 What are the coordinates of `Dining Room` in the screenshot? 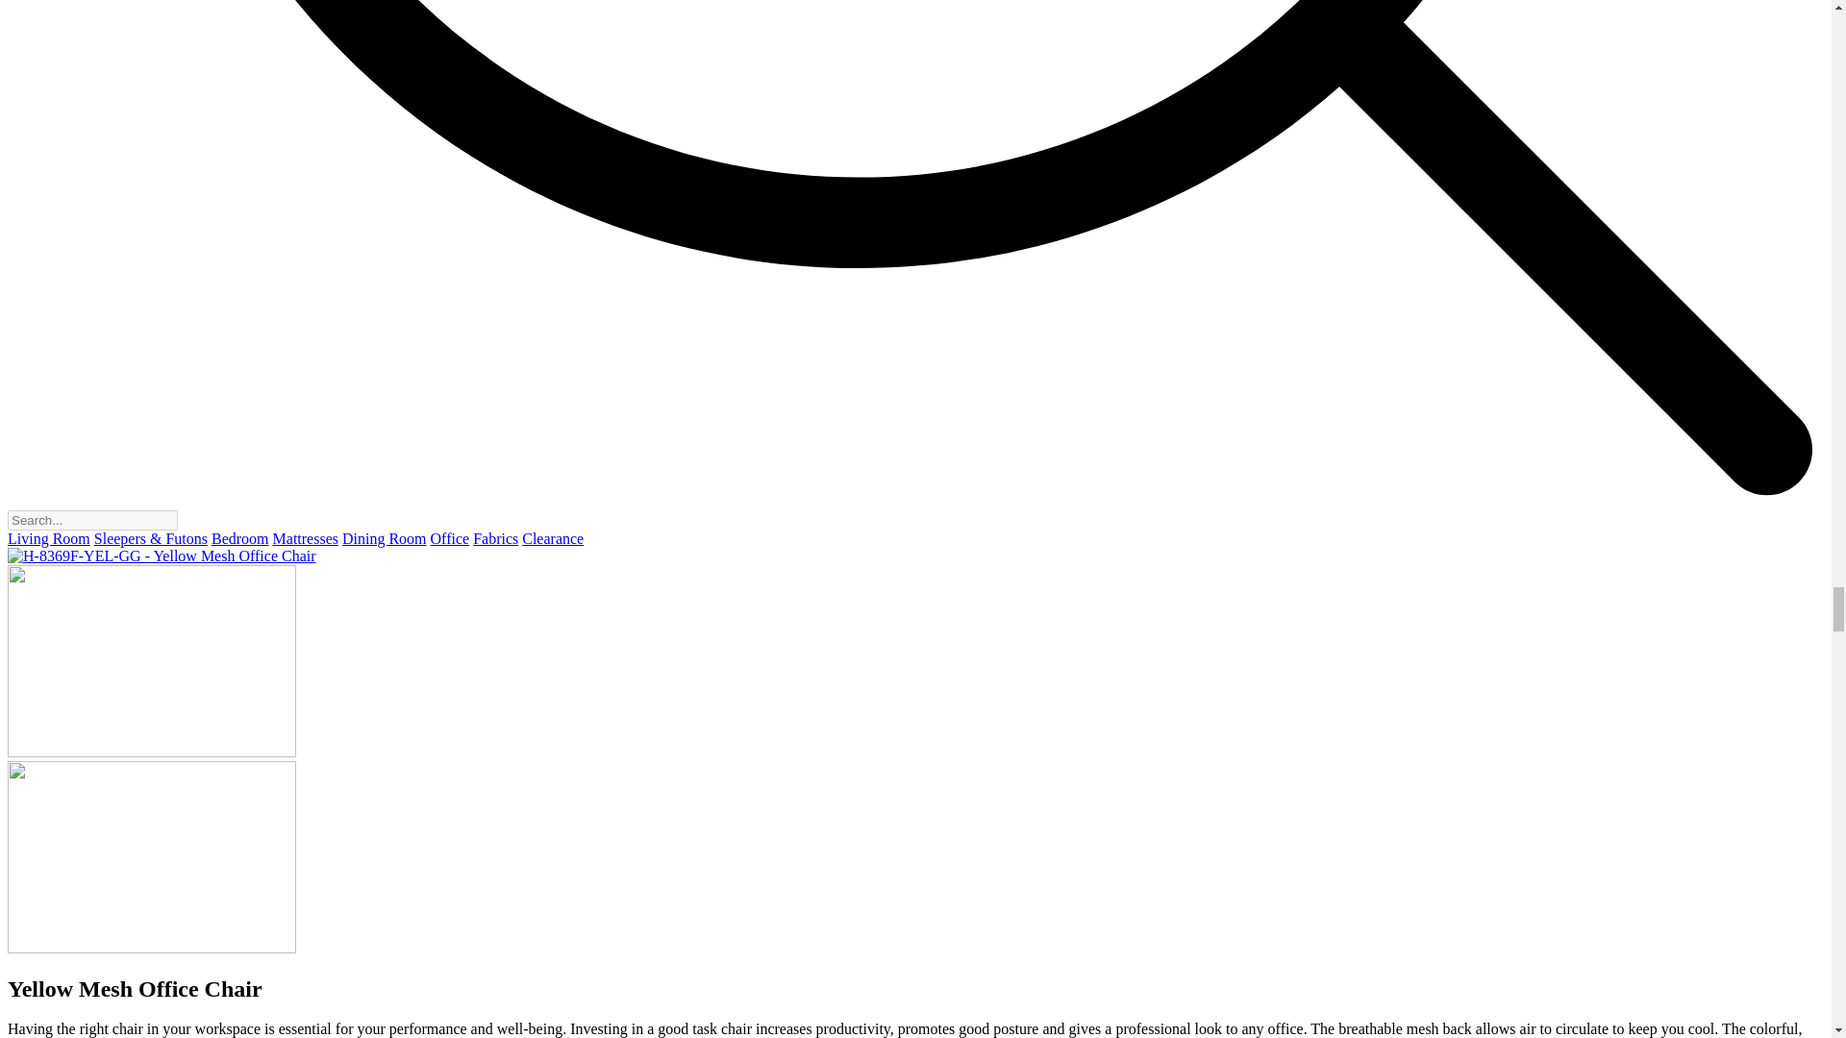 It's located at (384, 538).